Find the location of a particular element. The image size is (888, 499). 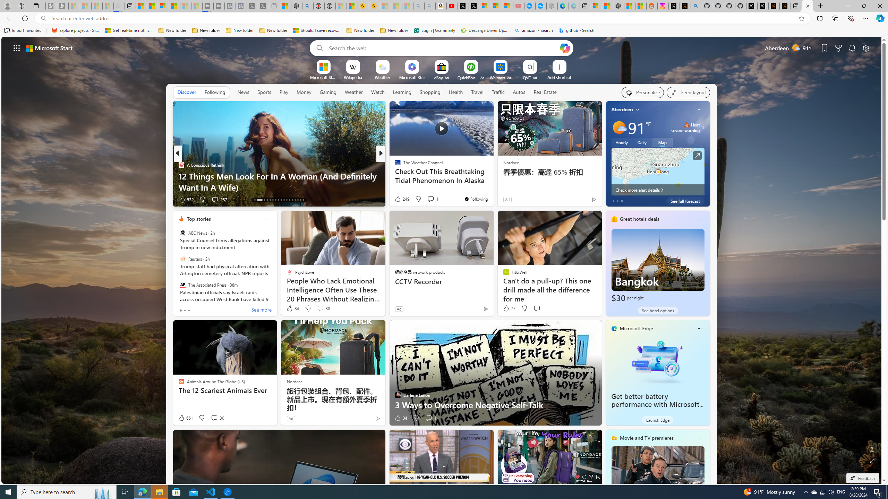

View comments 366 Comment is located at coordinates (429, 199).